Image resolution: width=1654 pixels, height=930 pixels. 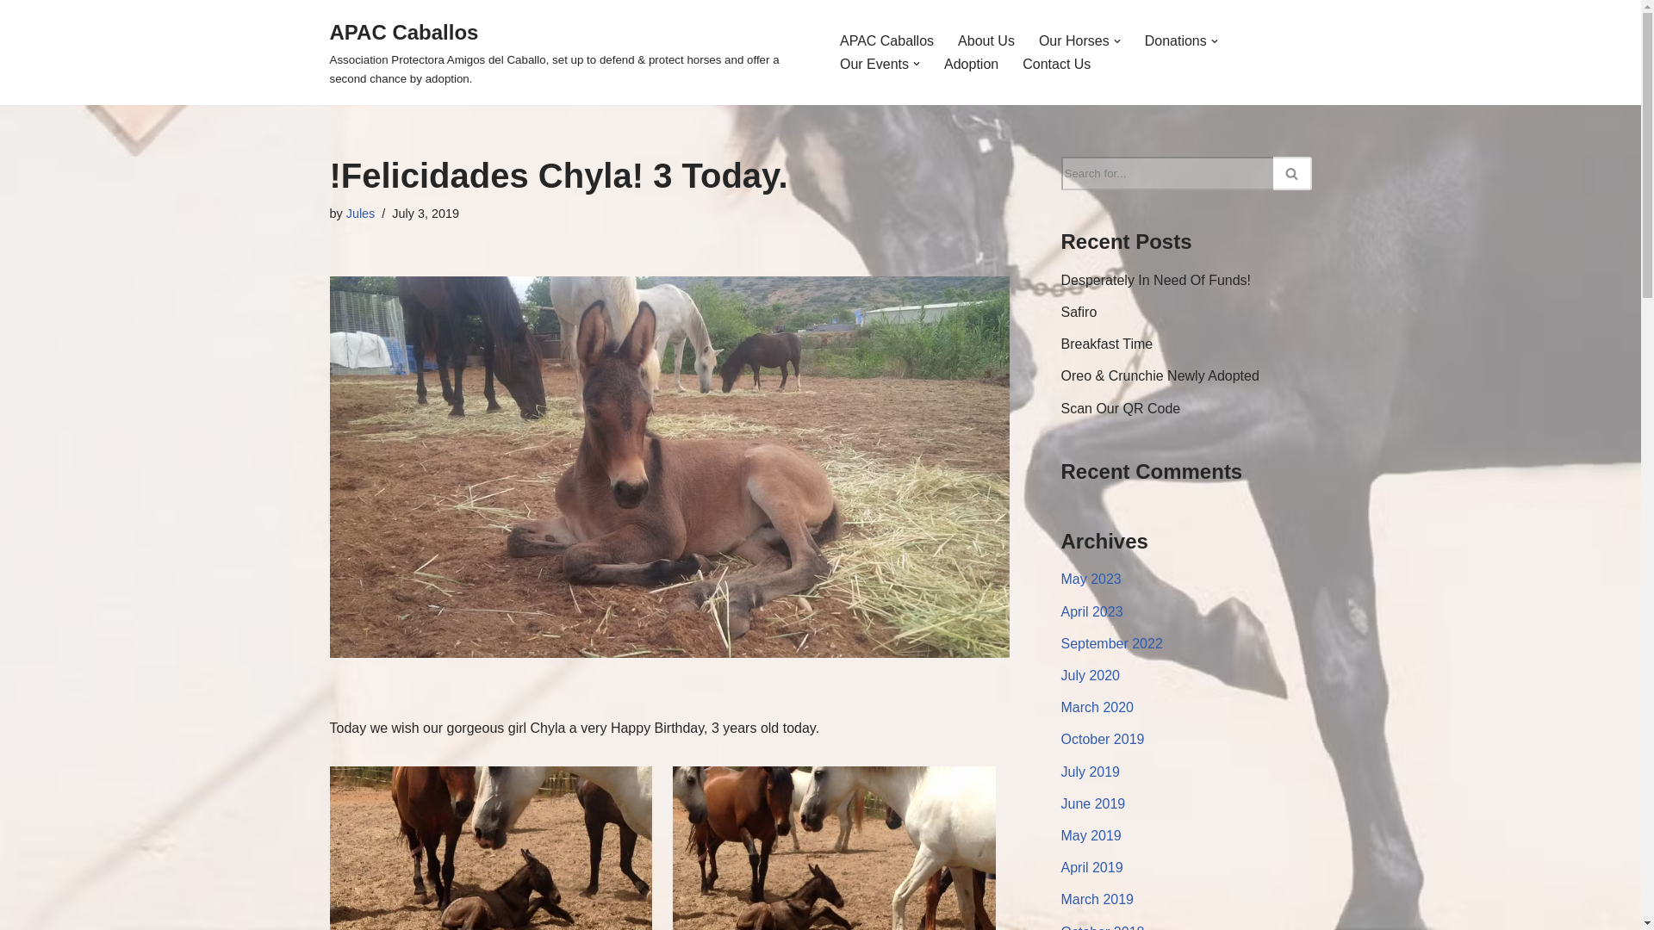 I want to click on Posts by Jules, so click(x=360, y=213).